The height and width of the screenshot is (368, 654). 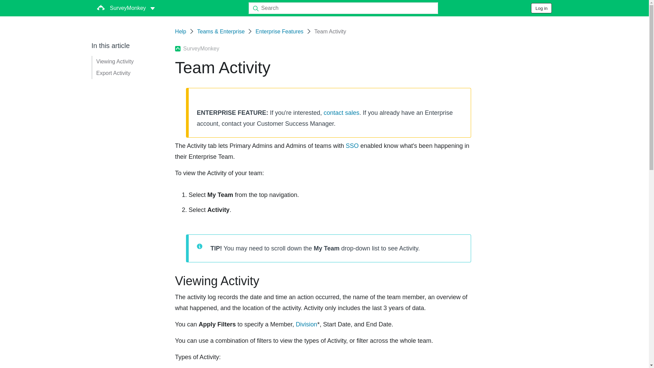 What do you see at coordinates (114, 61) in the screenshot?
I see `Viewing Activity` at bounding box center [114, 61].